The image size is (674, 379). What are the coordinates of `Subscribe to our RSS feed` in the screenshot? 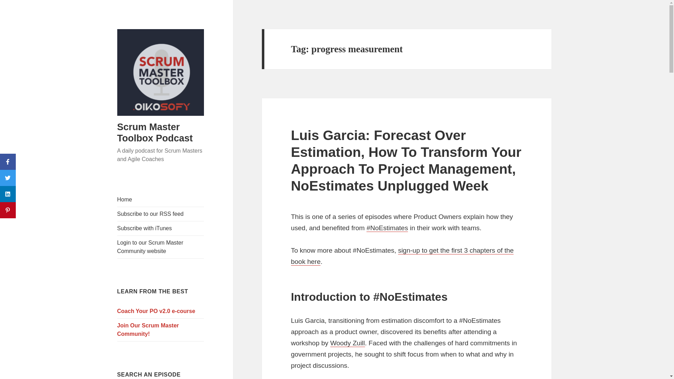 It's located at (161, 214).